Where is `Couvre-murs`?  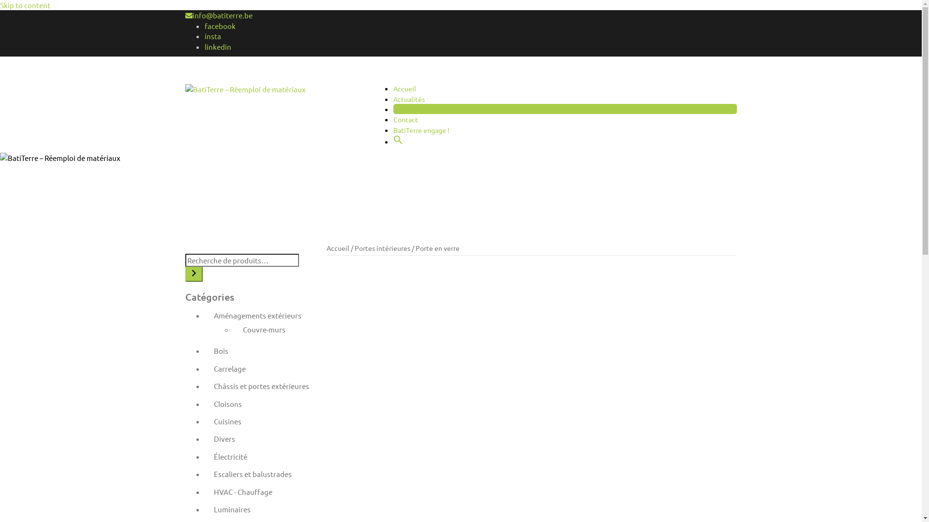
Couvre-murs is located at coordinates (264, 330).